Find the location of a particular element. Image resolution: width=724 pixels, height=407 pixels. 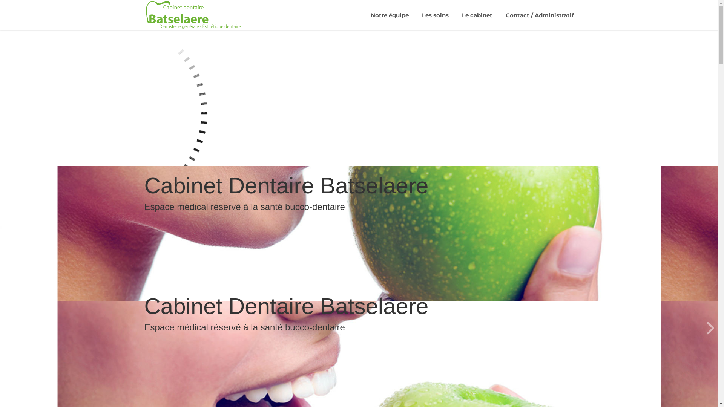

Contact / Administratif is located at coordinates (539, 15).